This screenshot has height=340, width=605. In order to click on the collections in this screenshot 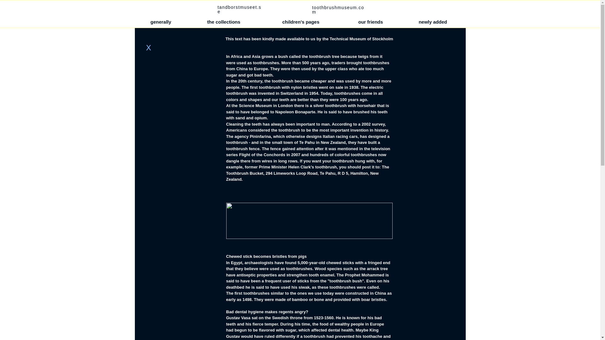, I will do `click(224, 22)`.